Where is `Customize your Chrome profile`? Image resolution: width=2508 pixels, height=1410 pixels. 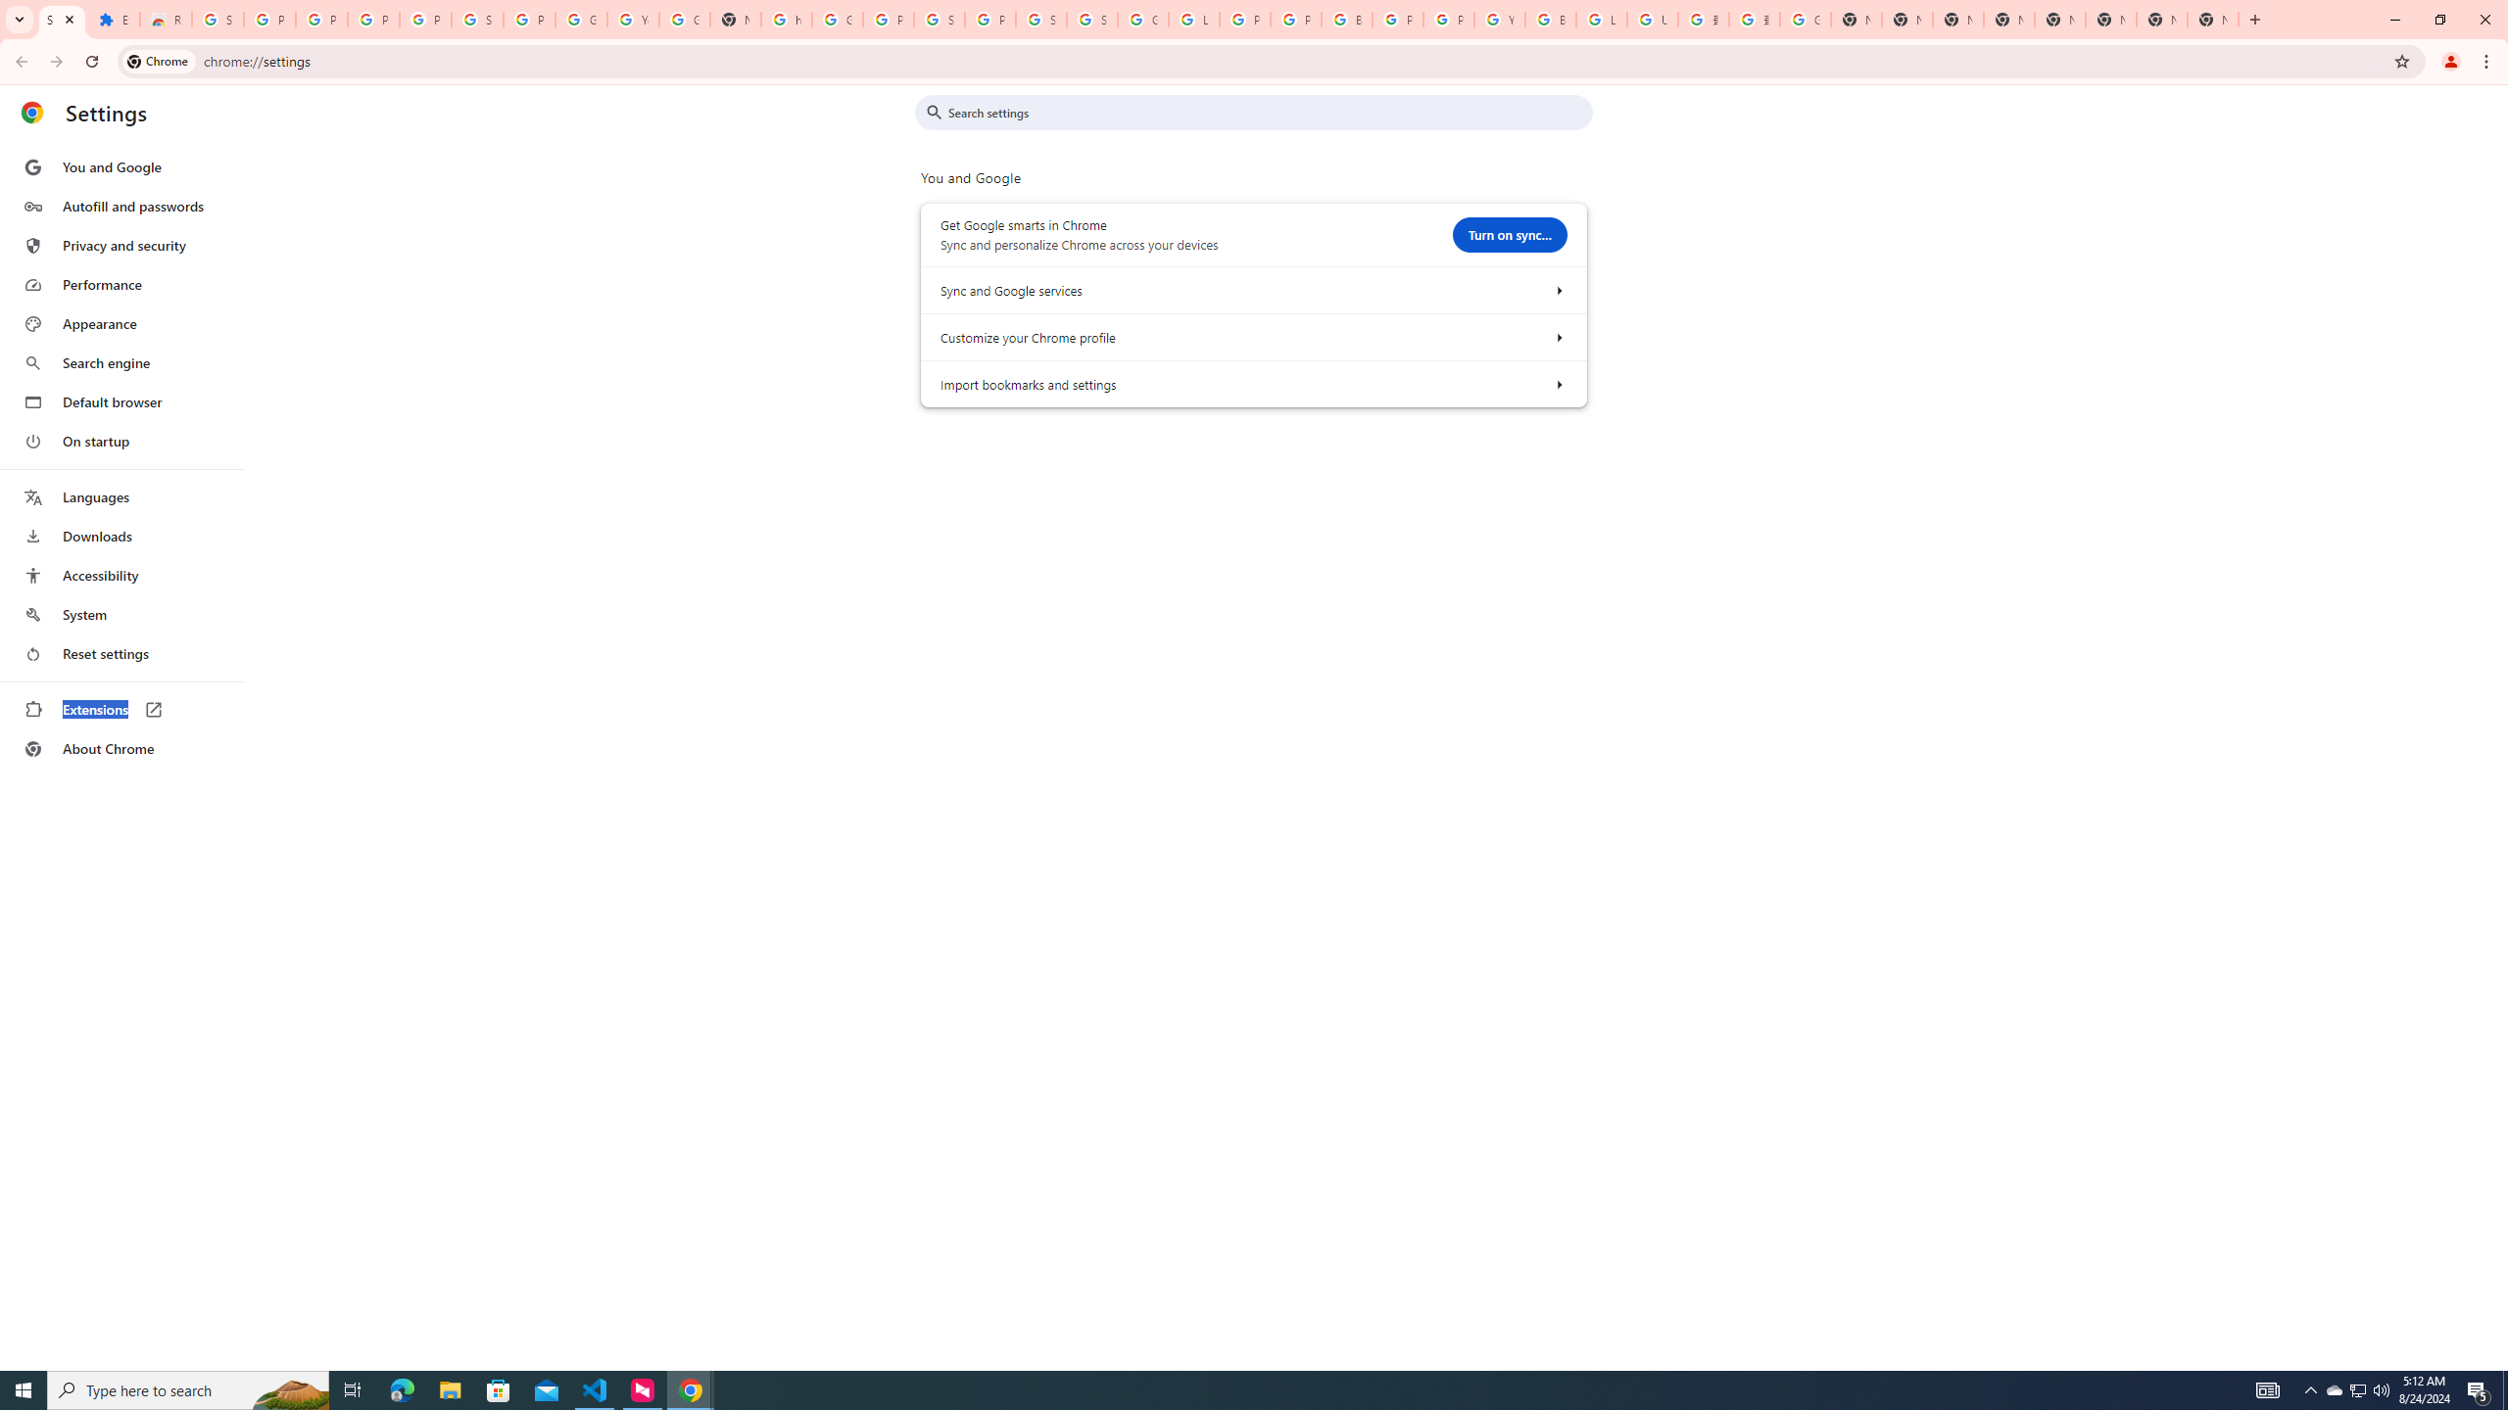
Customize your Chrome profile is located at coordinates (1558, 337).